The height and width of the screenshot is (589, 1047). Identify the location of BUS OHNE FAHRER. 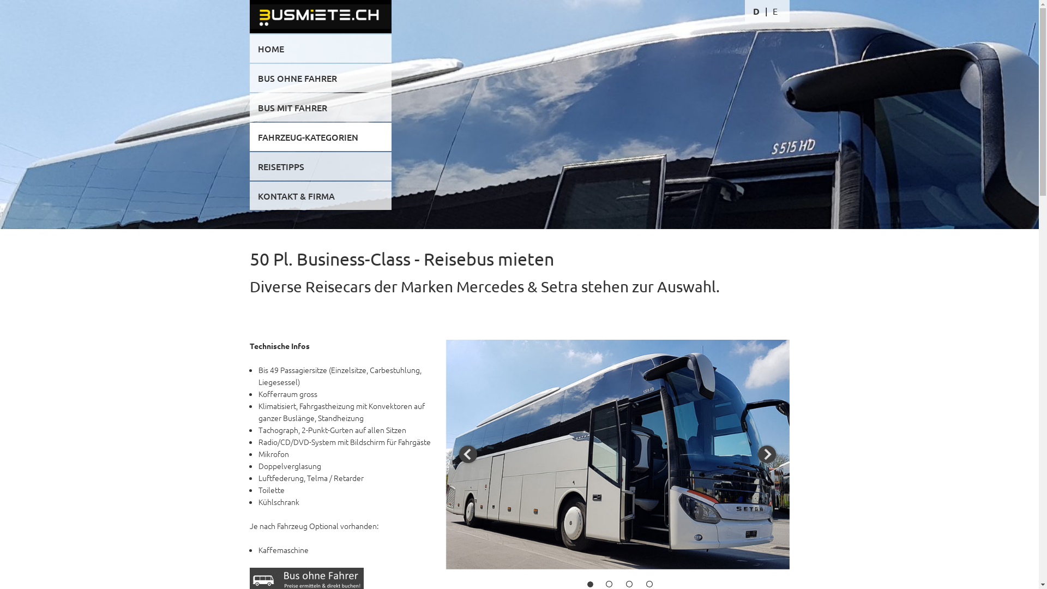
(321, 78).